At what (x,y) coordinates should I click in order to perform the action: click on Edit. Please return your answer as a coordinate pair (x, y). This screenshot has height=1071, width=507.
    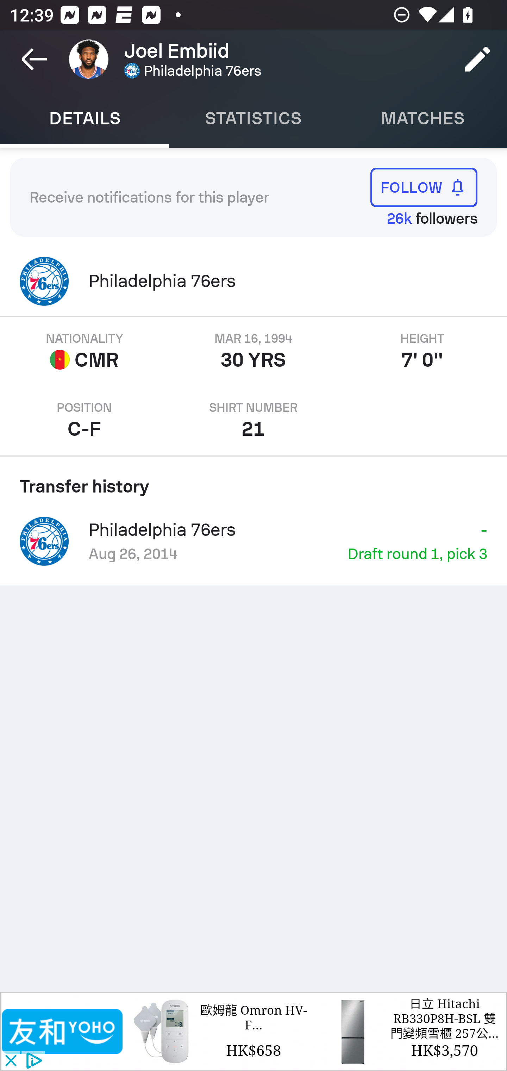
    Looking at the image, I should click on (477, 59).